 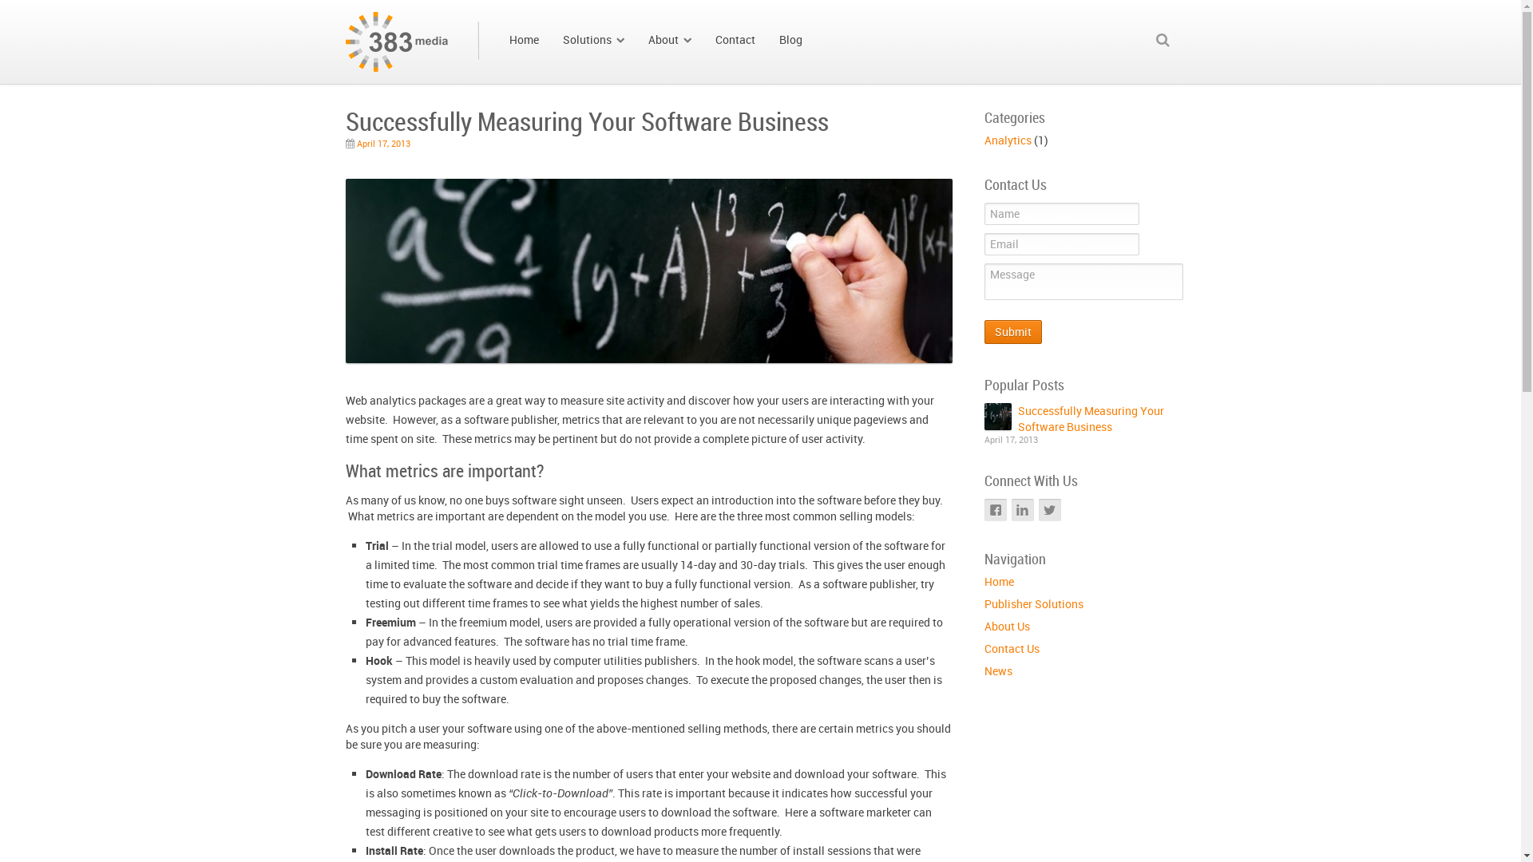 I want to click on Linked In, so click(x=1022, y=510).